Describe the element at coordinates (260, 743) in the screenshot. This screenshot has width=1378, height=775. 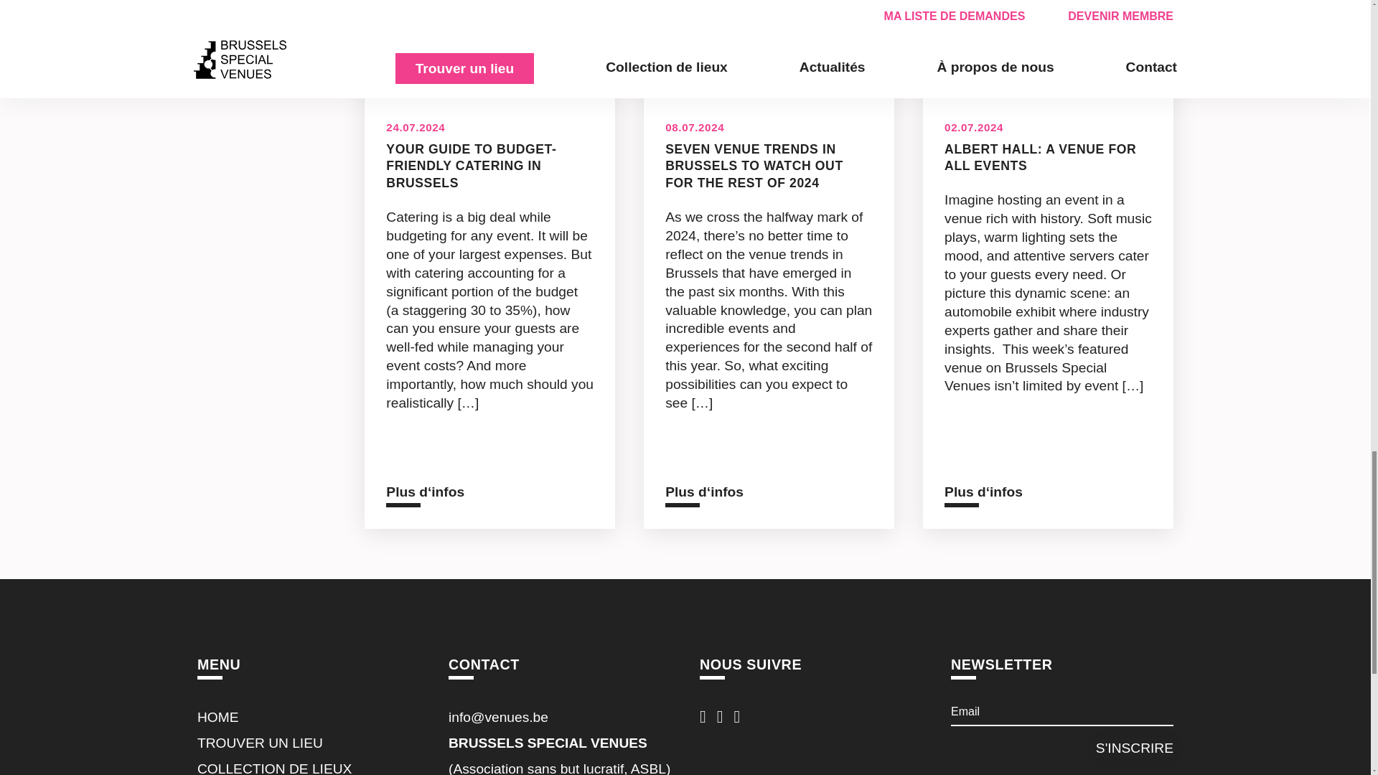
I see `TROUVER UN LIEU` at that location.